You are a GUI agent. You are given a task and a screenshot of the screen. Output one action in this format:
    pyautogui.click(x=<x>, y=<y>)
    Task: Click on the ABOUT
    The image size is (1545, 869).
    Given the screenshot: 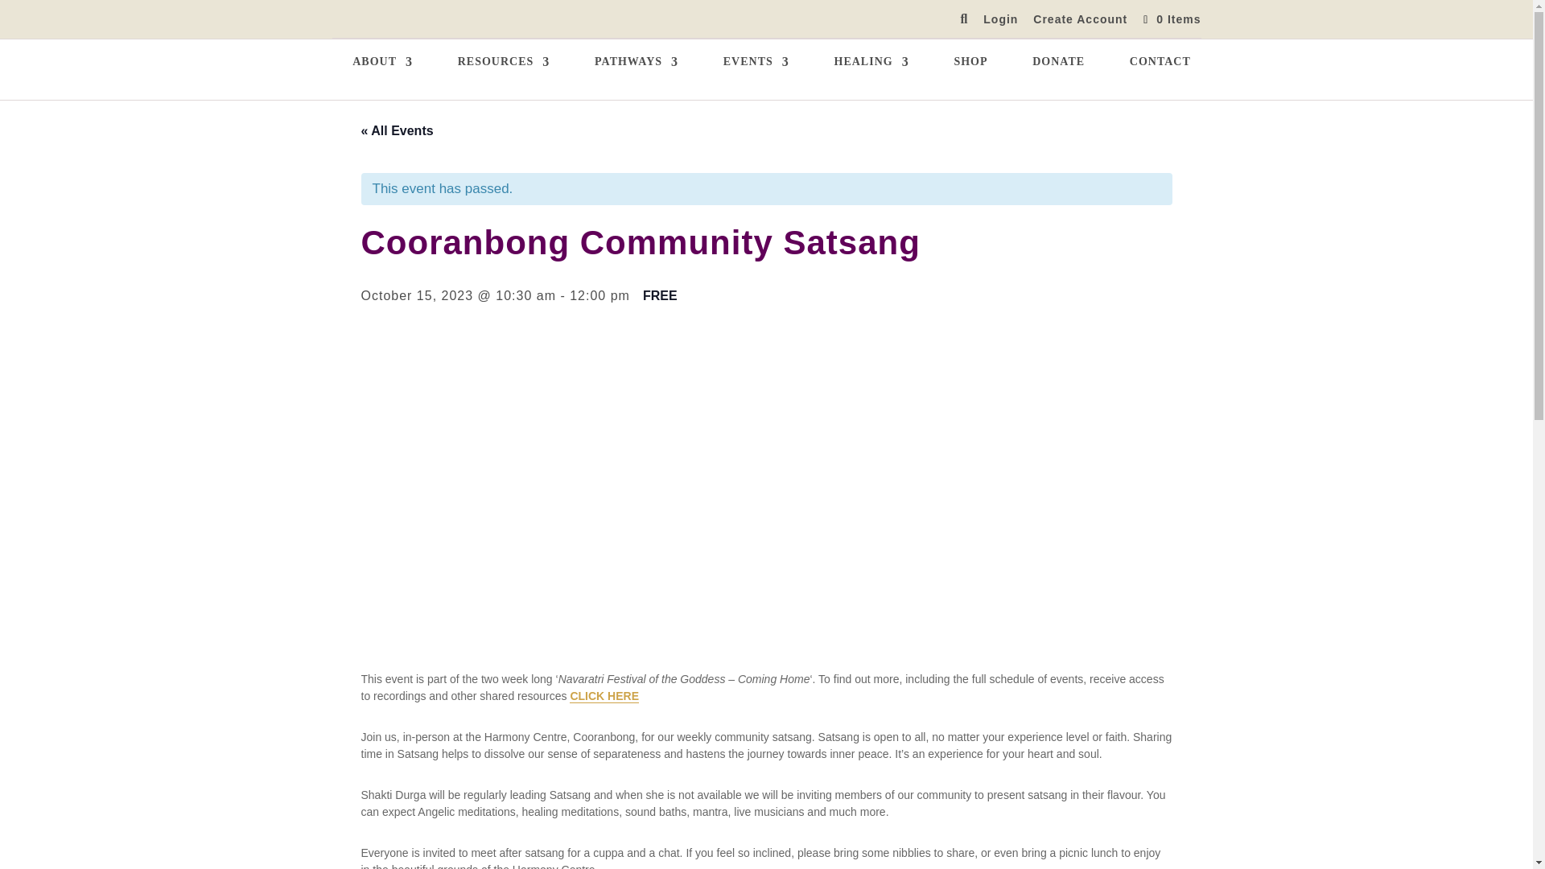 What is the action you would take?
    pyautogui.click(x=381, y=78)
    